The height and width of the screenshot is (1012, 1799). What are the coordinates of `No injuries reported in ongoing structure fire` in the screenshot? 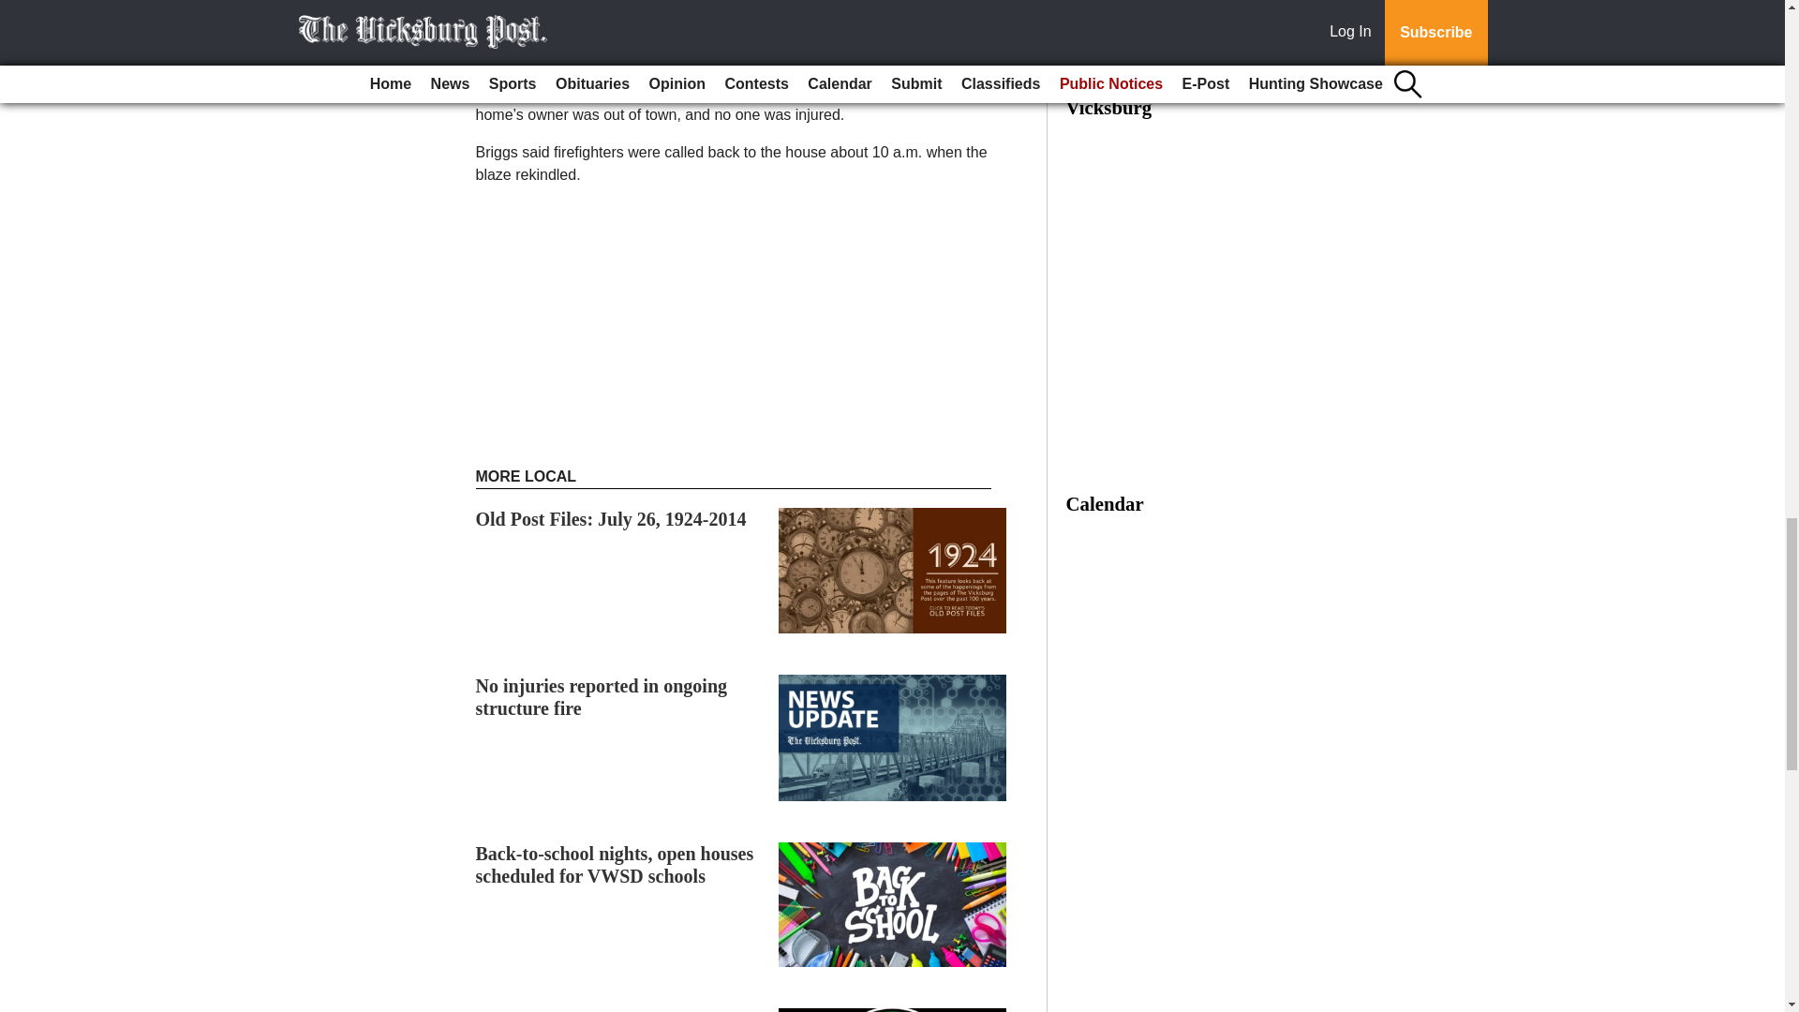 It's located at (602, 697).